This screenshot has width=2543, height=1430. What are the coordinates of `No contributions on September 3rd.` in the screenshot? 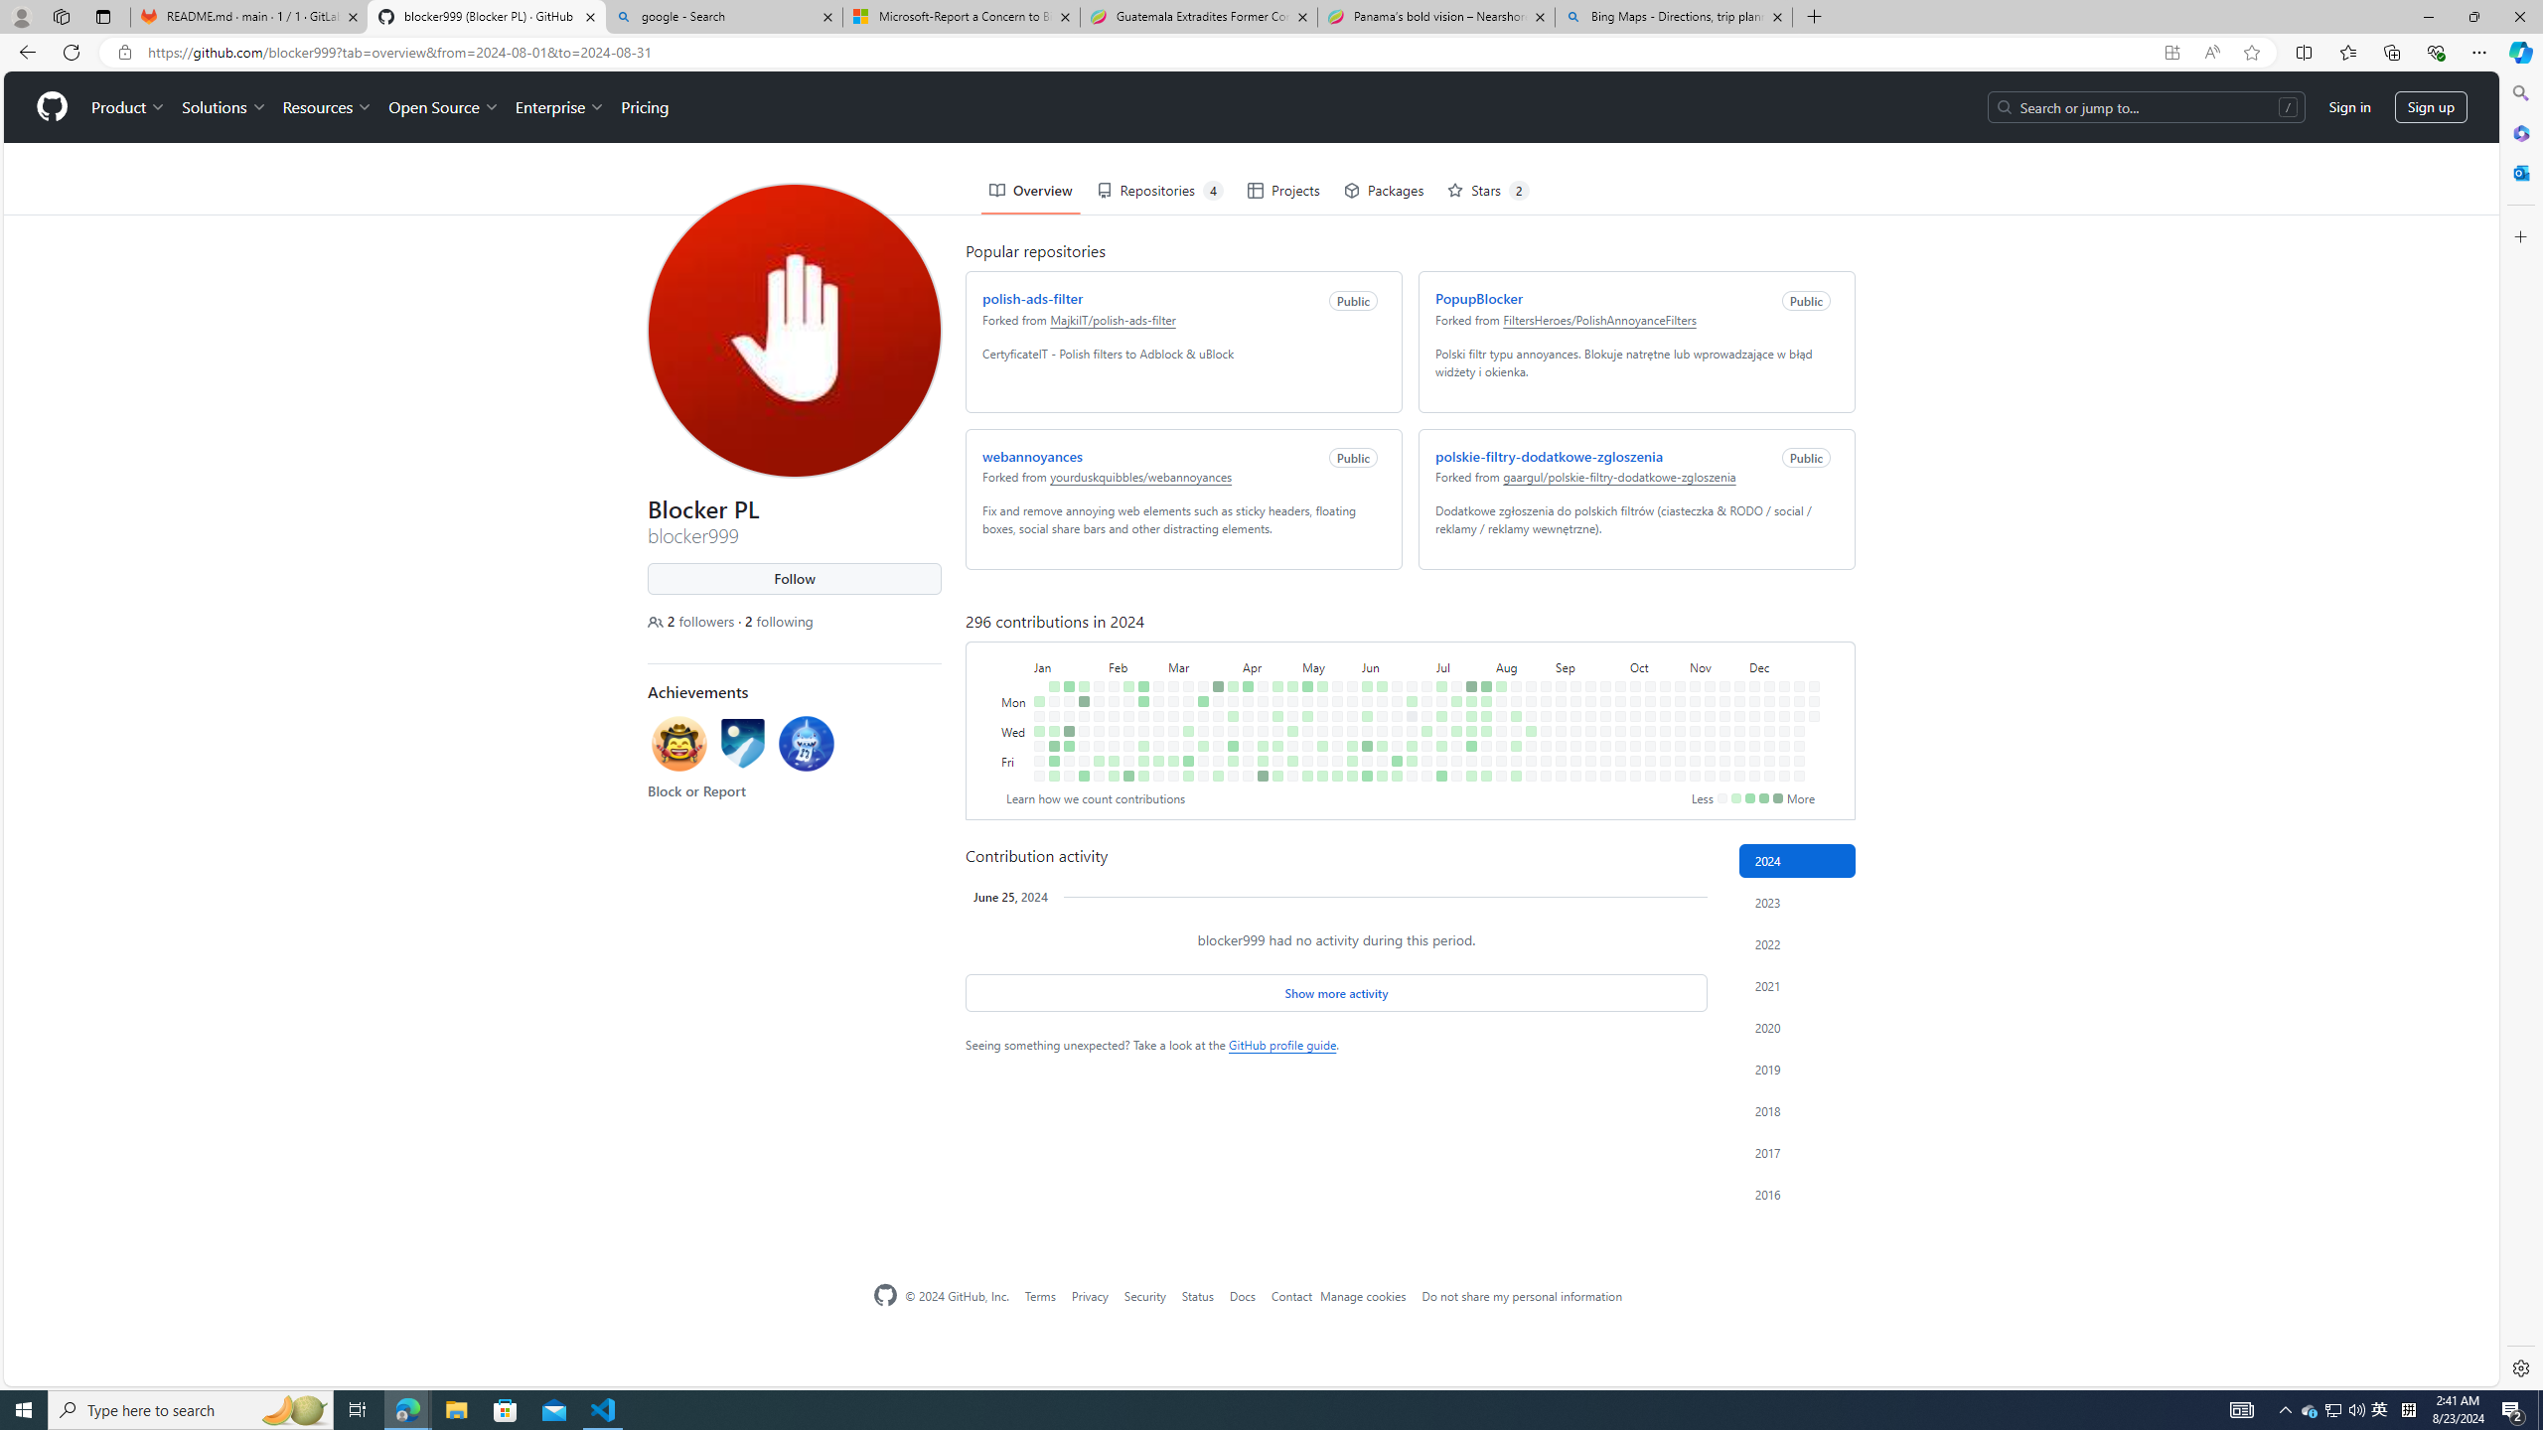 It's located at (1556, 644).